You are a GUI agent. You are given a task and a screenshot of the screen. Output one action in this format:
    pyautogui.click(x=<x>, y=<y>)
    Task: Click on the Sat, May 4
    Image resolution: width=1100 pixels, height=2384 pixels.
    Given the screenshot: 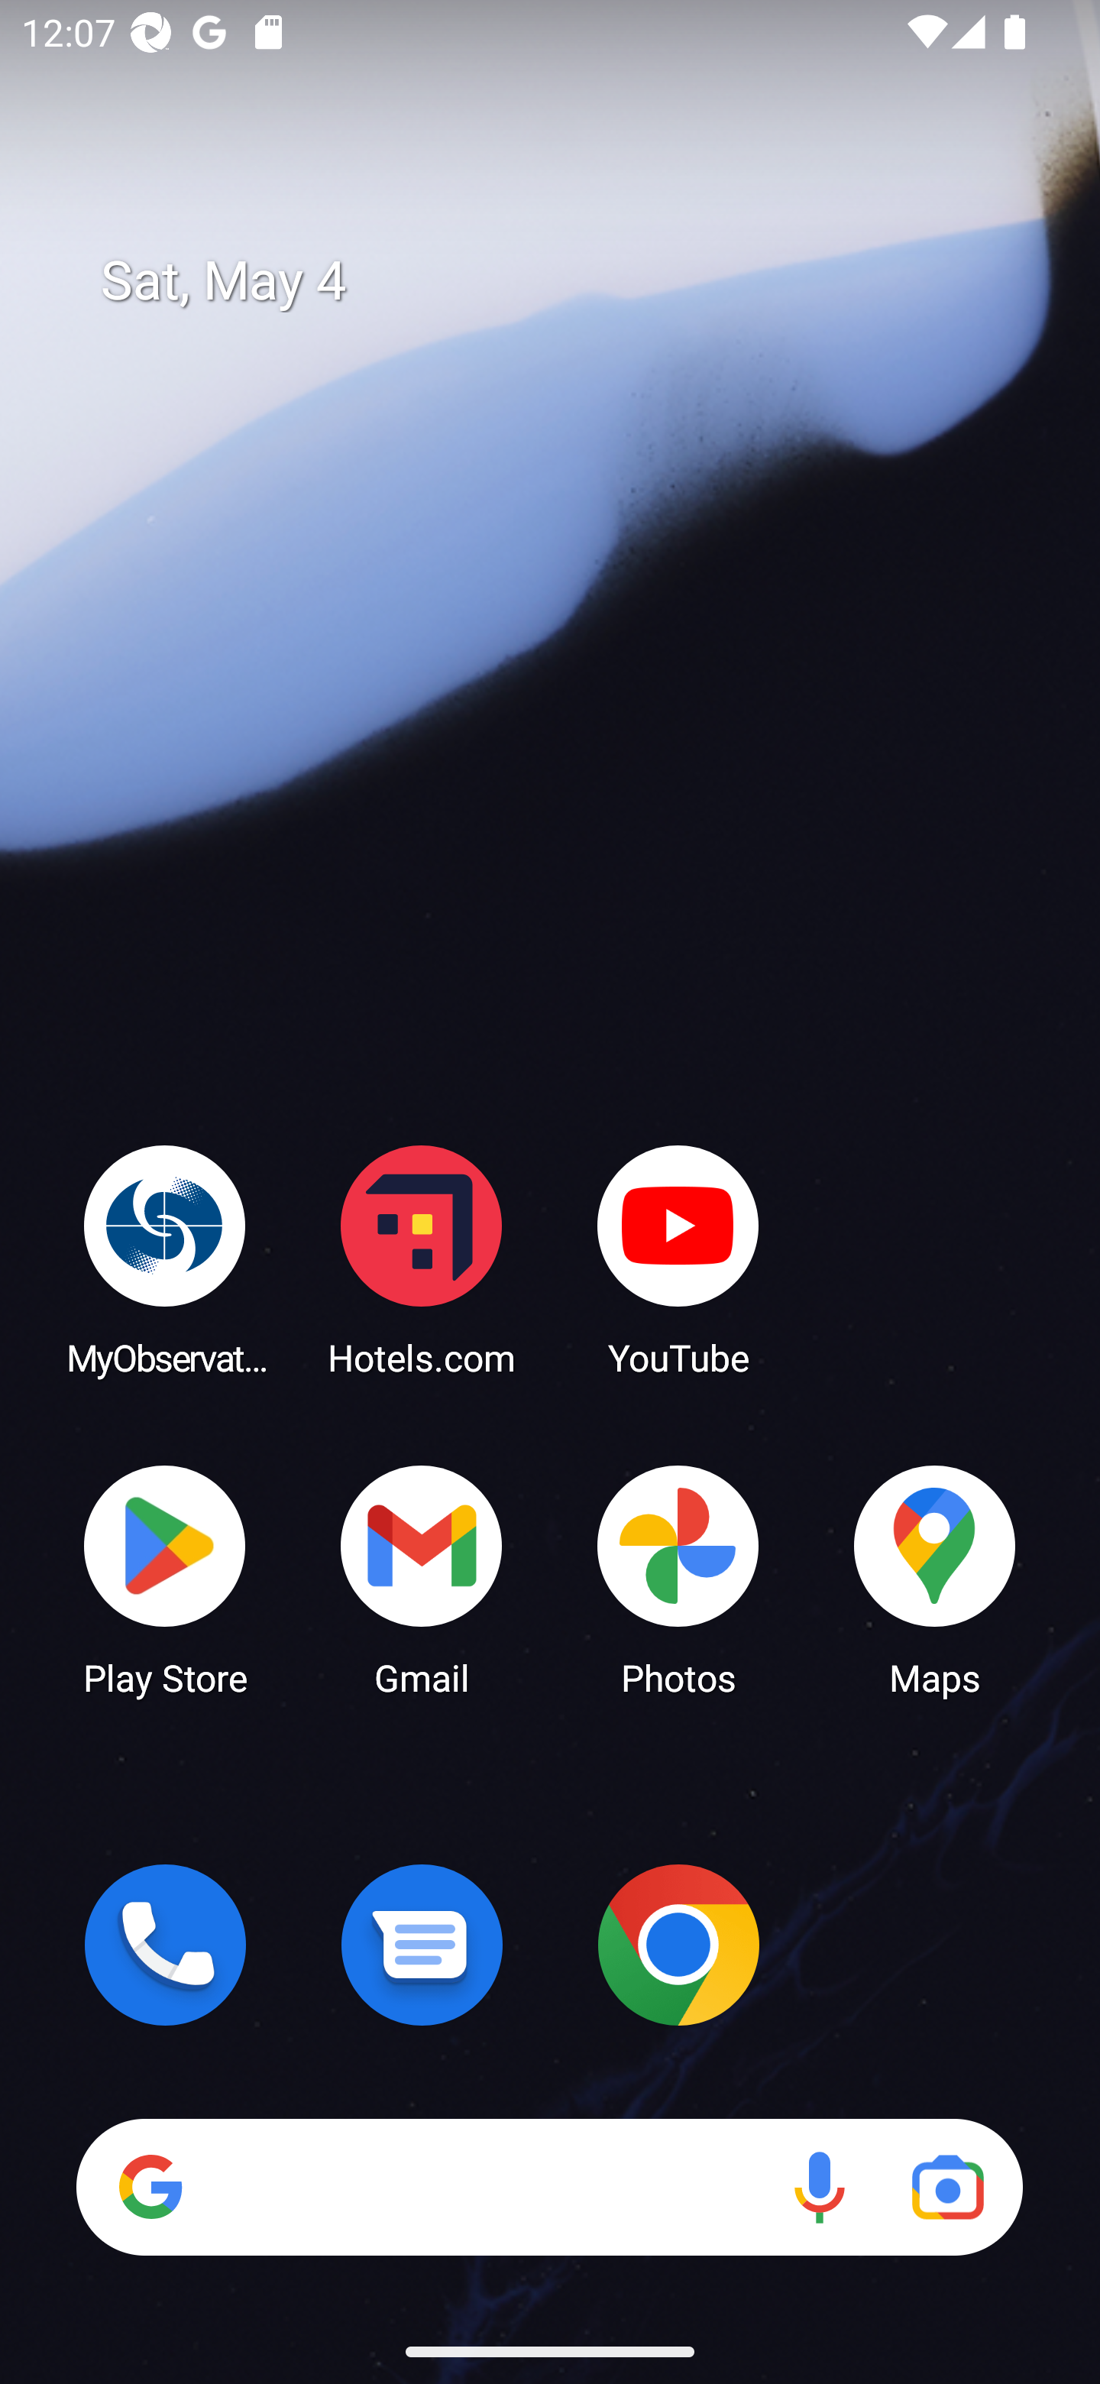 What is the action you would take?
    pyautogui.click(x=571, y=281)
    